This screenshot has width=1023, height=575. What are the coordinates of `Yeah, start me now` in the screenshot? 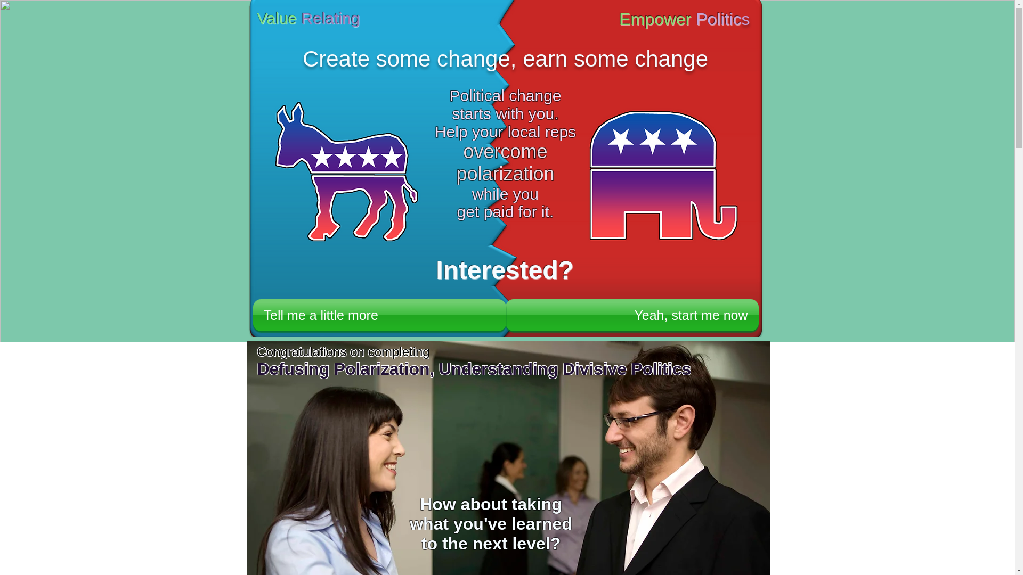 It's located at (631, 315).